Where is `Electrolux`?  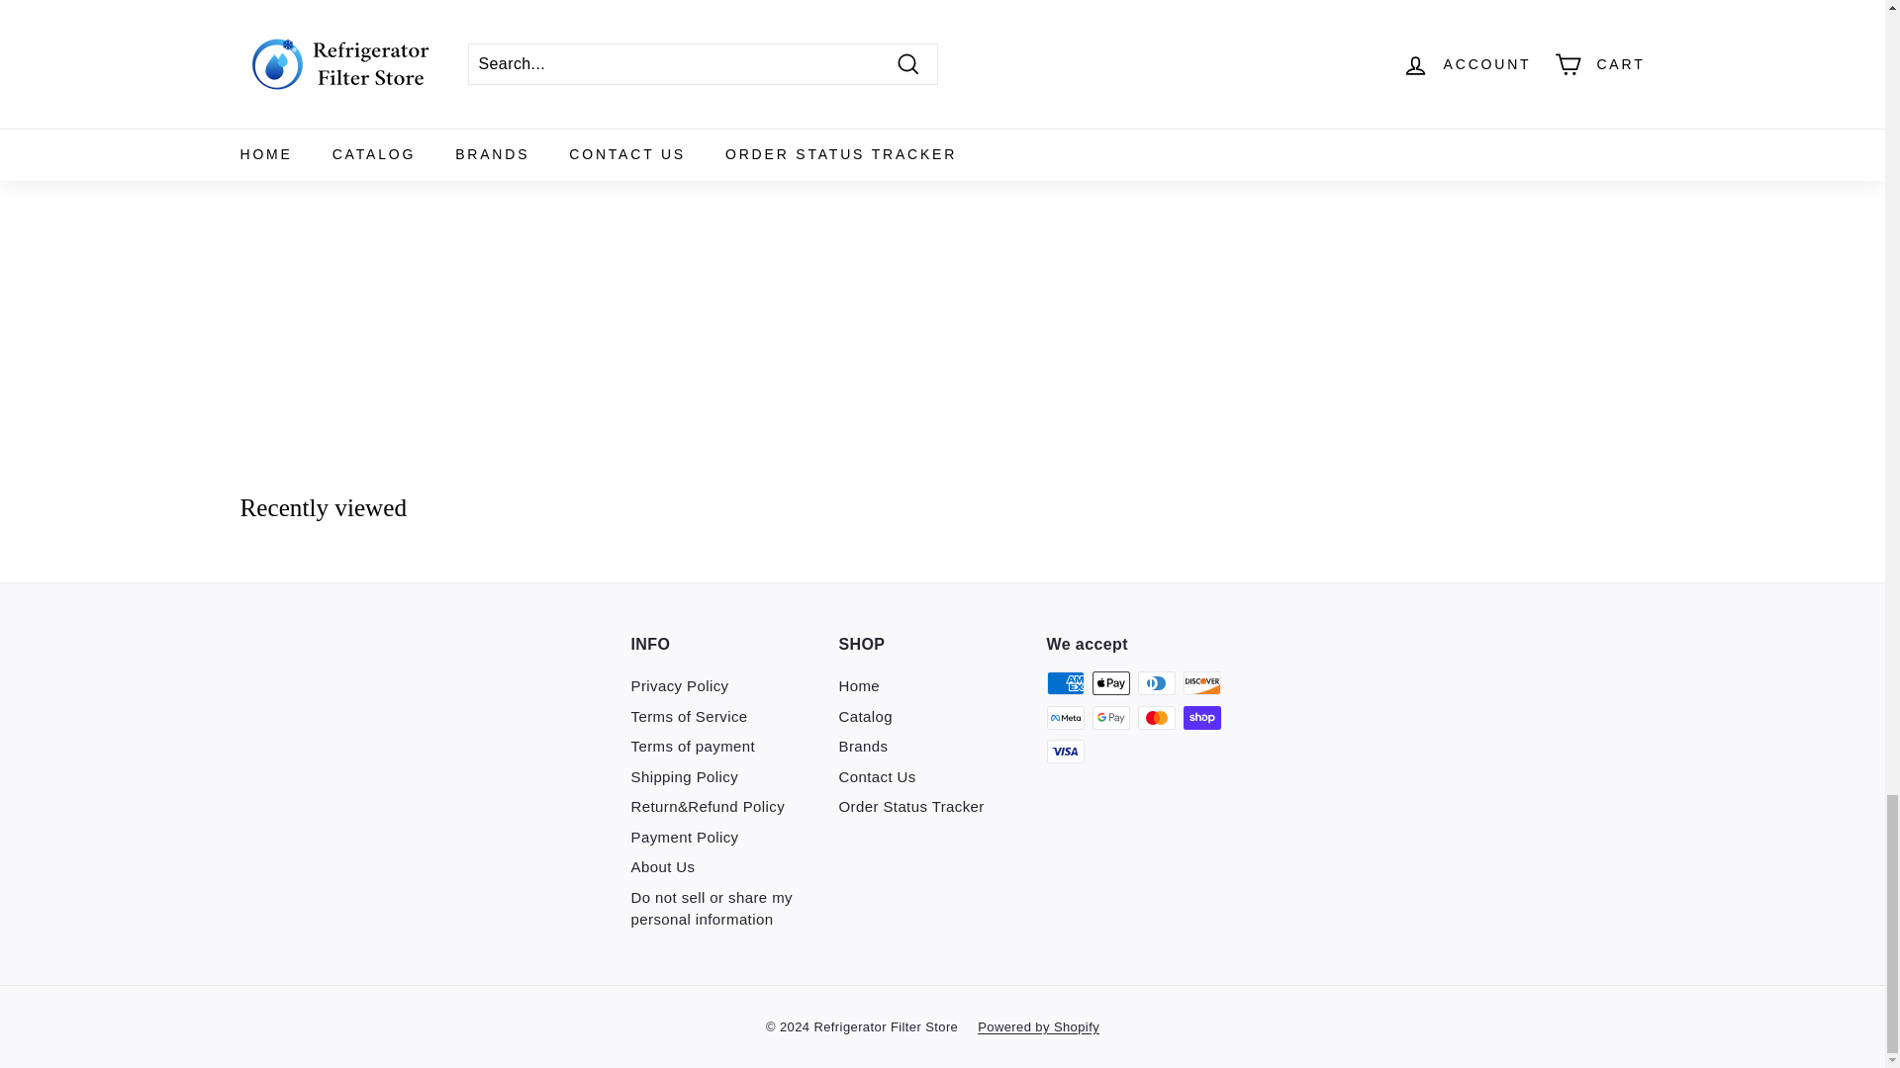 Electrolux is located at coordinates (408, 5).